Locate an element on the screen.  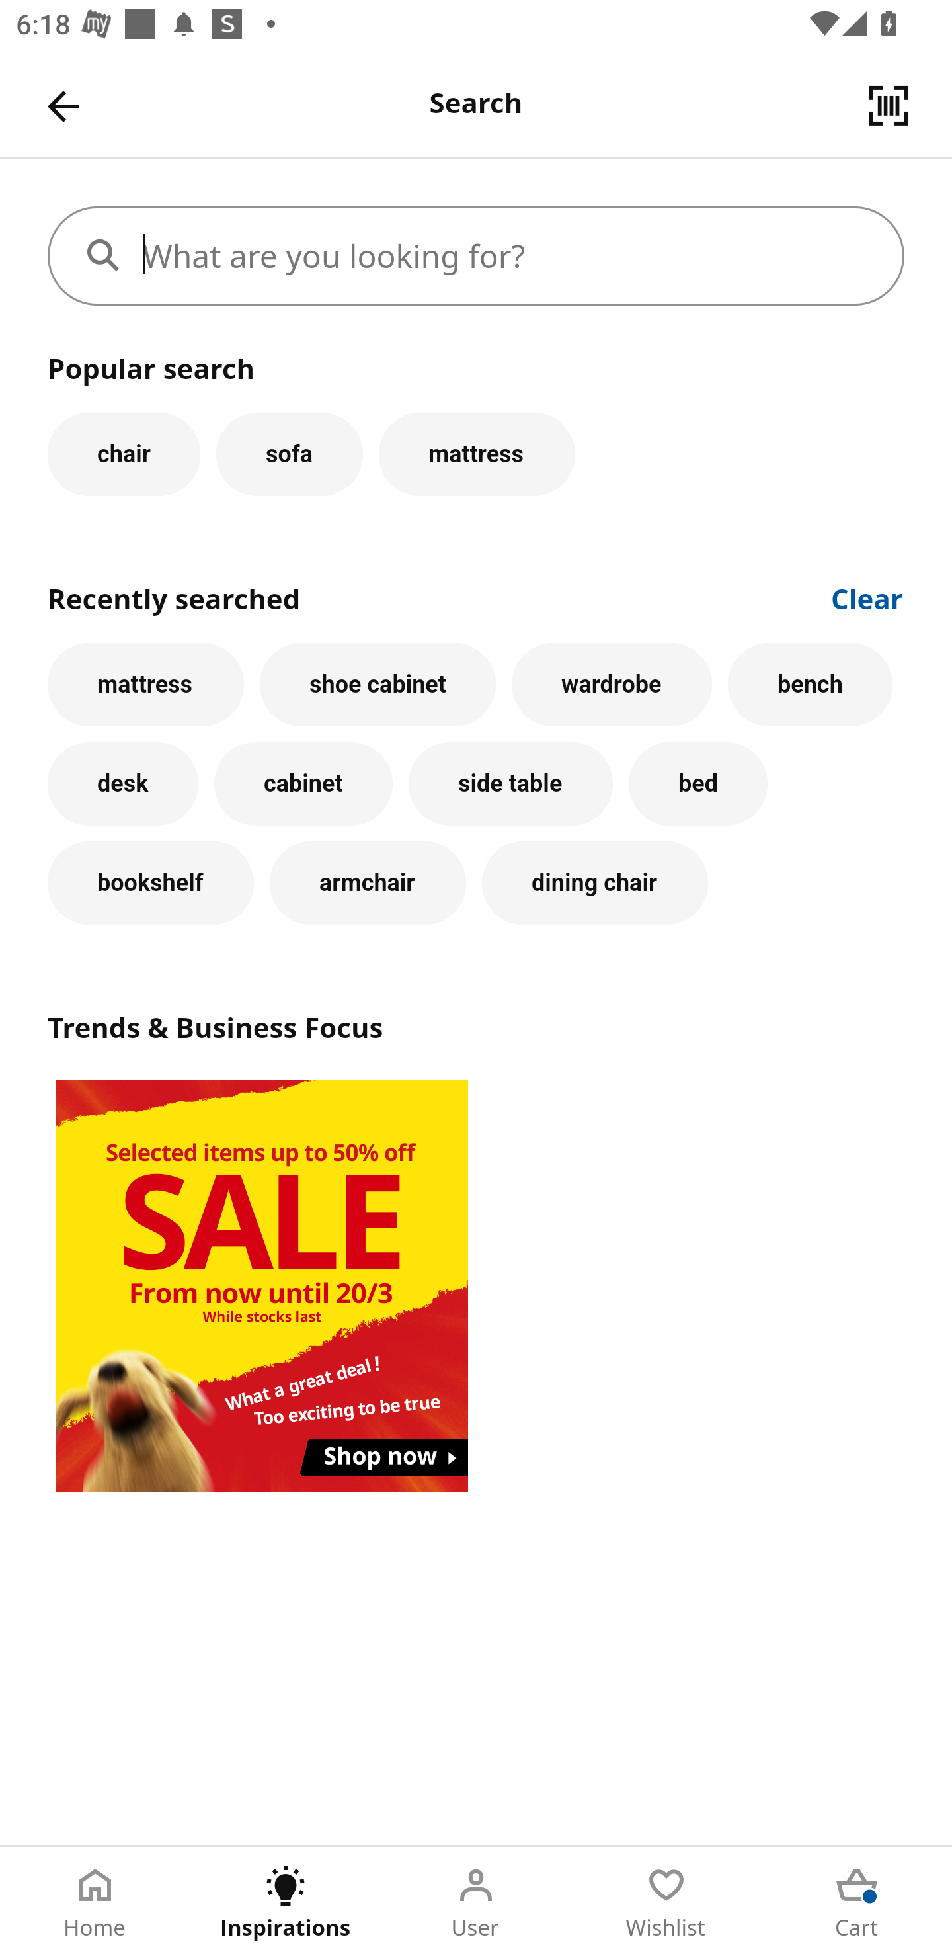
mattress is located at coordinates (477, 454).